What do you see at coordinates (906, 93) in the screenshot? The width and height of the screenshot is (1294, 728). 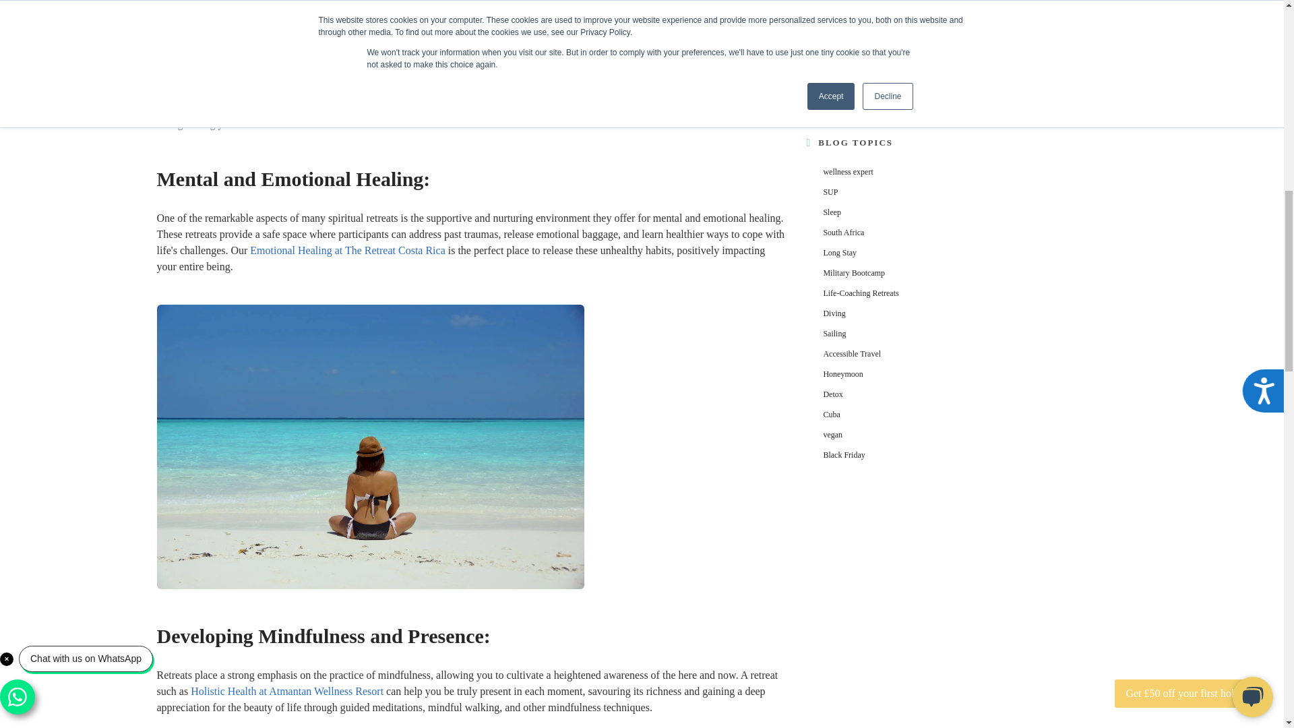 I see `What sport suits your body type blog` at bounding box center [906, 93].